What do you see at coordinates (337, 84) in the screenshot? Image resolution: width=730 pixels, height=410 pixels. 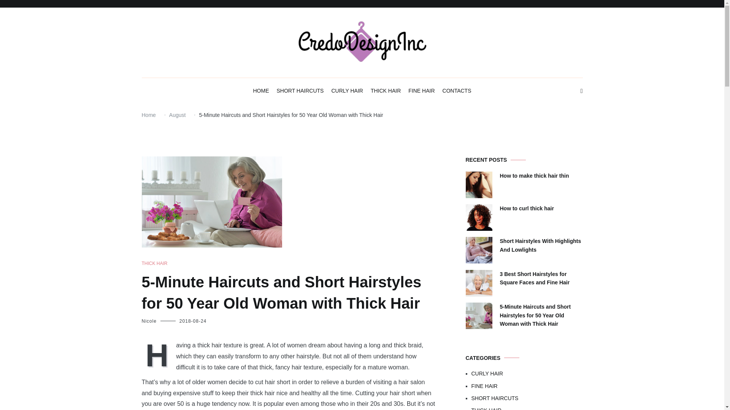 I see `Hairstyles for Women` at bounding box center [337, 84].